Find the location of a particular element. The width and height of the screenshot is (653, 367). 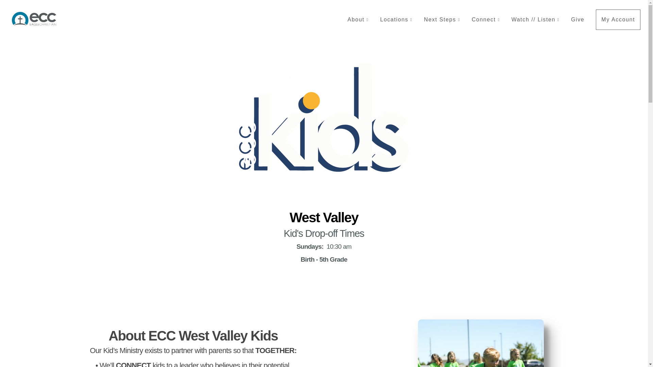

EVENTS is located at coordinates (442, 293).